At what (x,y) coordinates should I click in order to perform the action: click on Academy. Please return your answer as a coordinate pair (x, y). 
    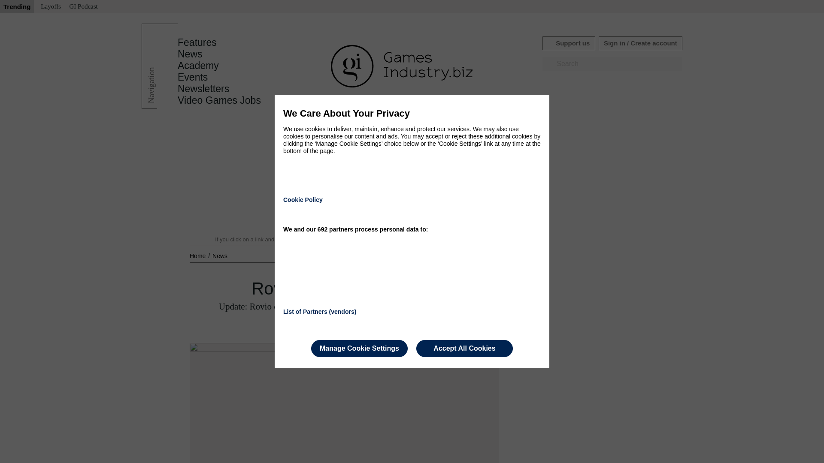
    Looking at the image, I should click on (198, 66).